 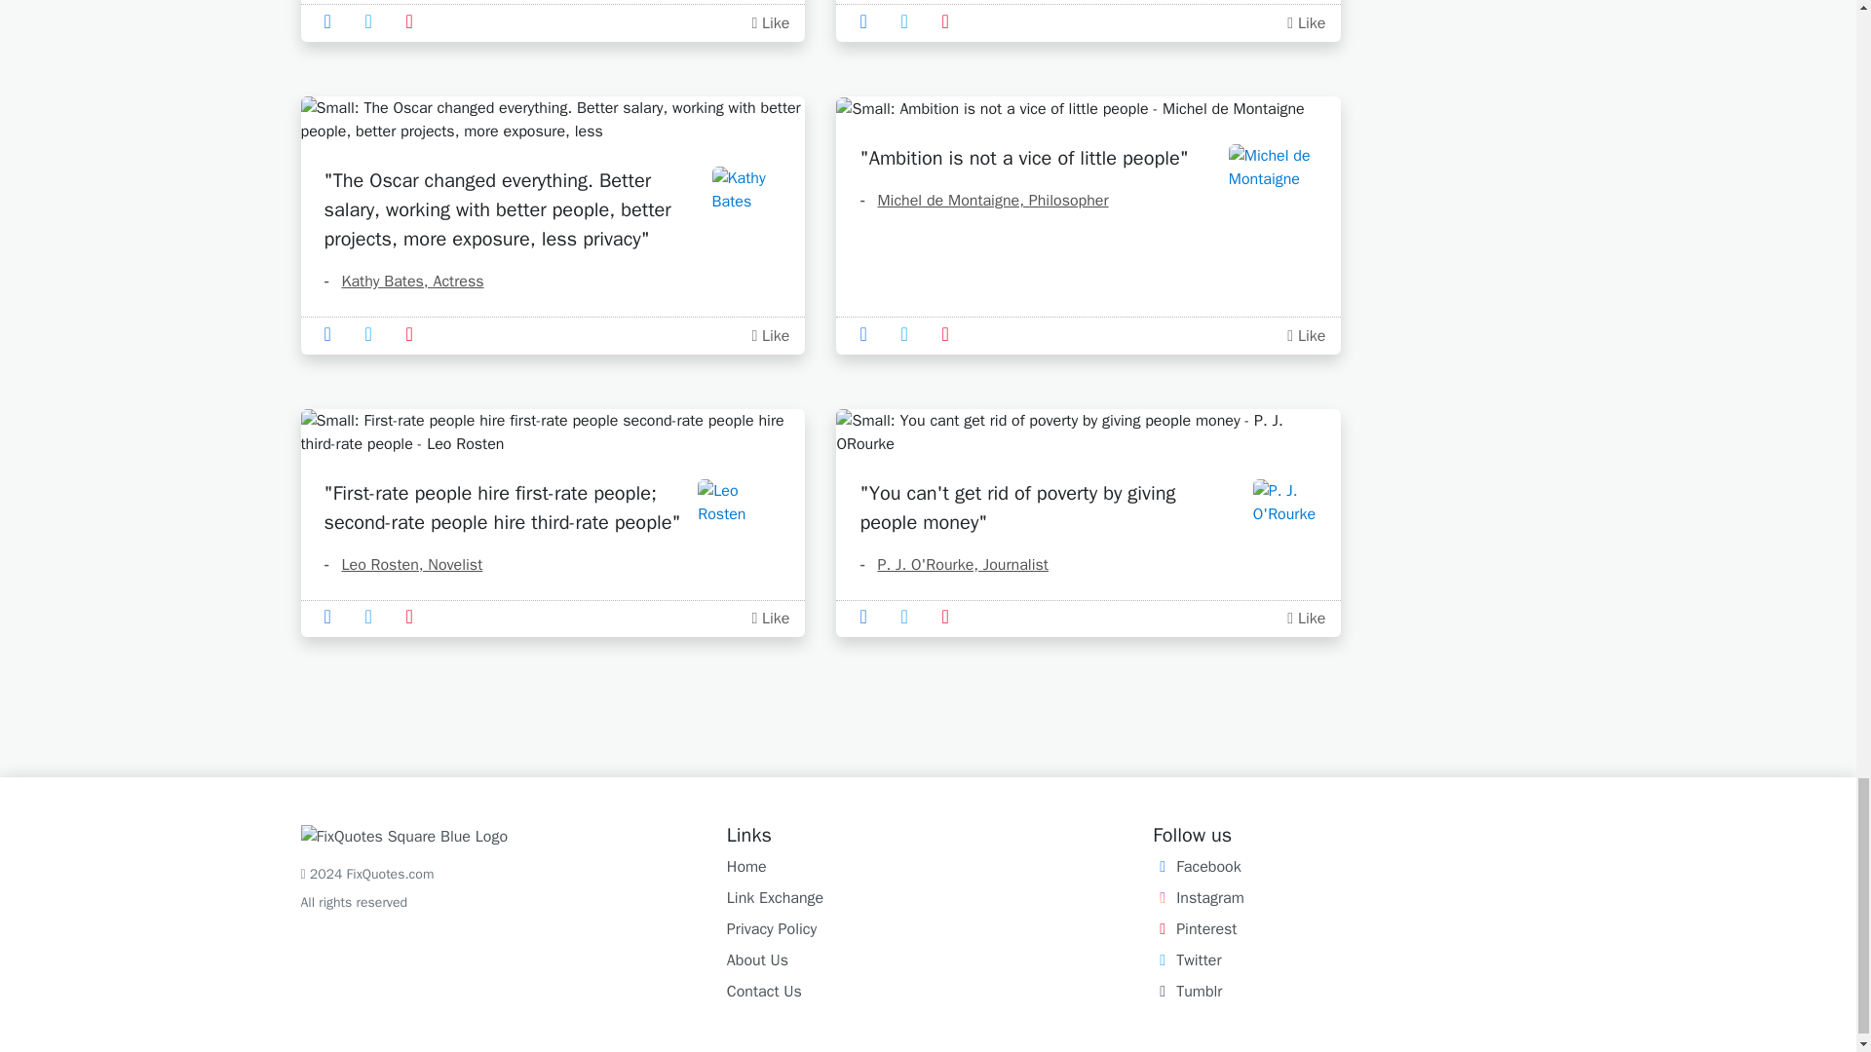 What do you see at coordinates (403, 281) in the screenshot?
I see `Kathy Bates, Actress` at bounding box center [403, 281].